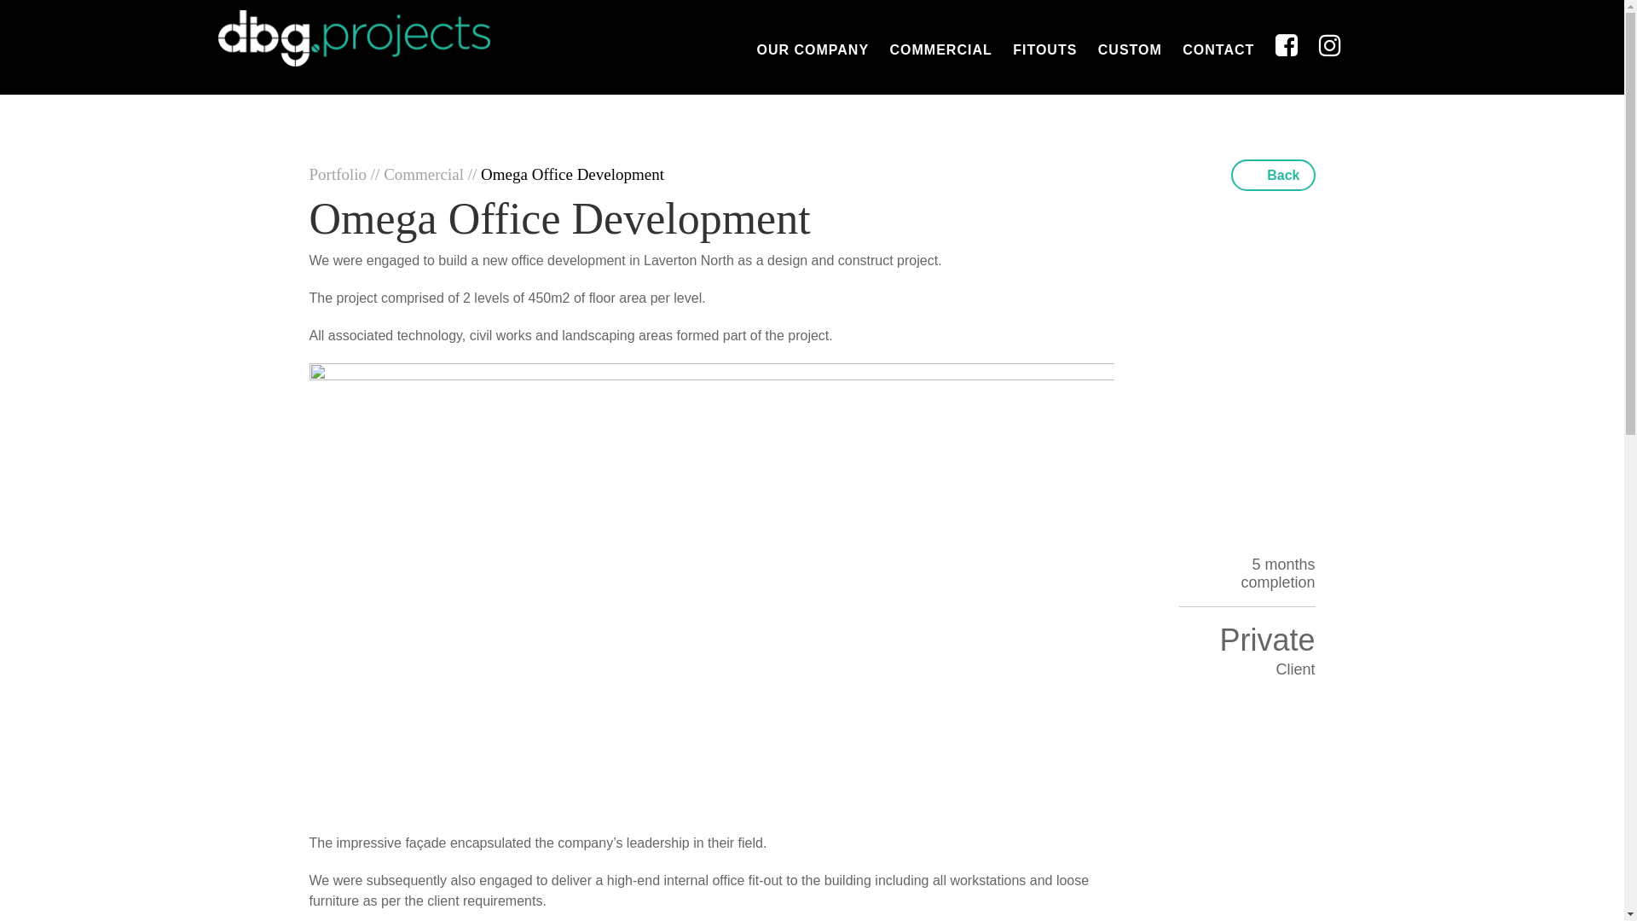 The width and height of the screenshot is (1637, 921). I want to click on OUR COMPANY, so click(813, 53).